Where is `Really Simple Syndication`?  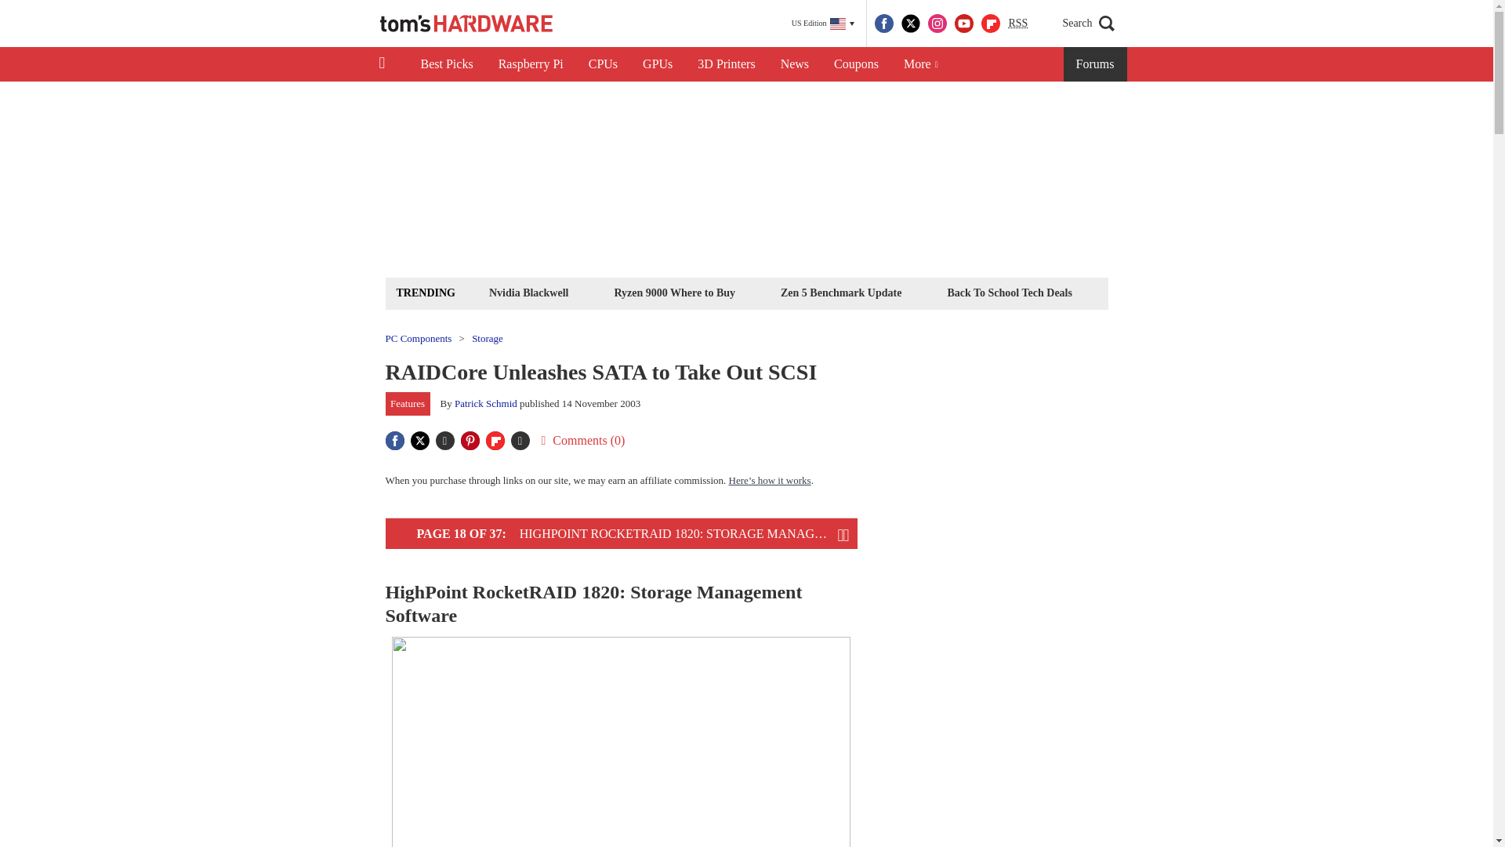
Really Simple Syndication is located at coordinates (1017, 22).